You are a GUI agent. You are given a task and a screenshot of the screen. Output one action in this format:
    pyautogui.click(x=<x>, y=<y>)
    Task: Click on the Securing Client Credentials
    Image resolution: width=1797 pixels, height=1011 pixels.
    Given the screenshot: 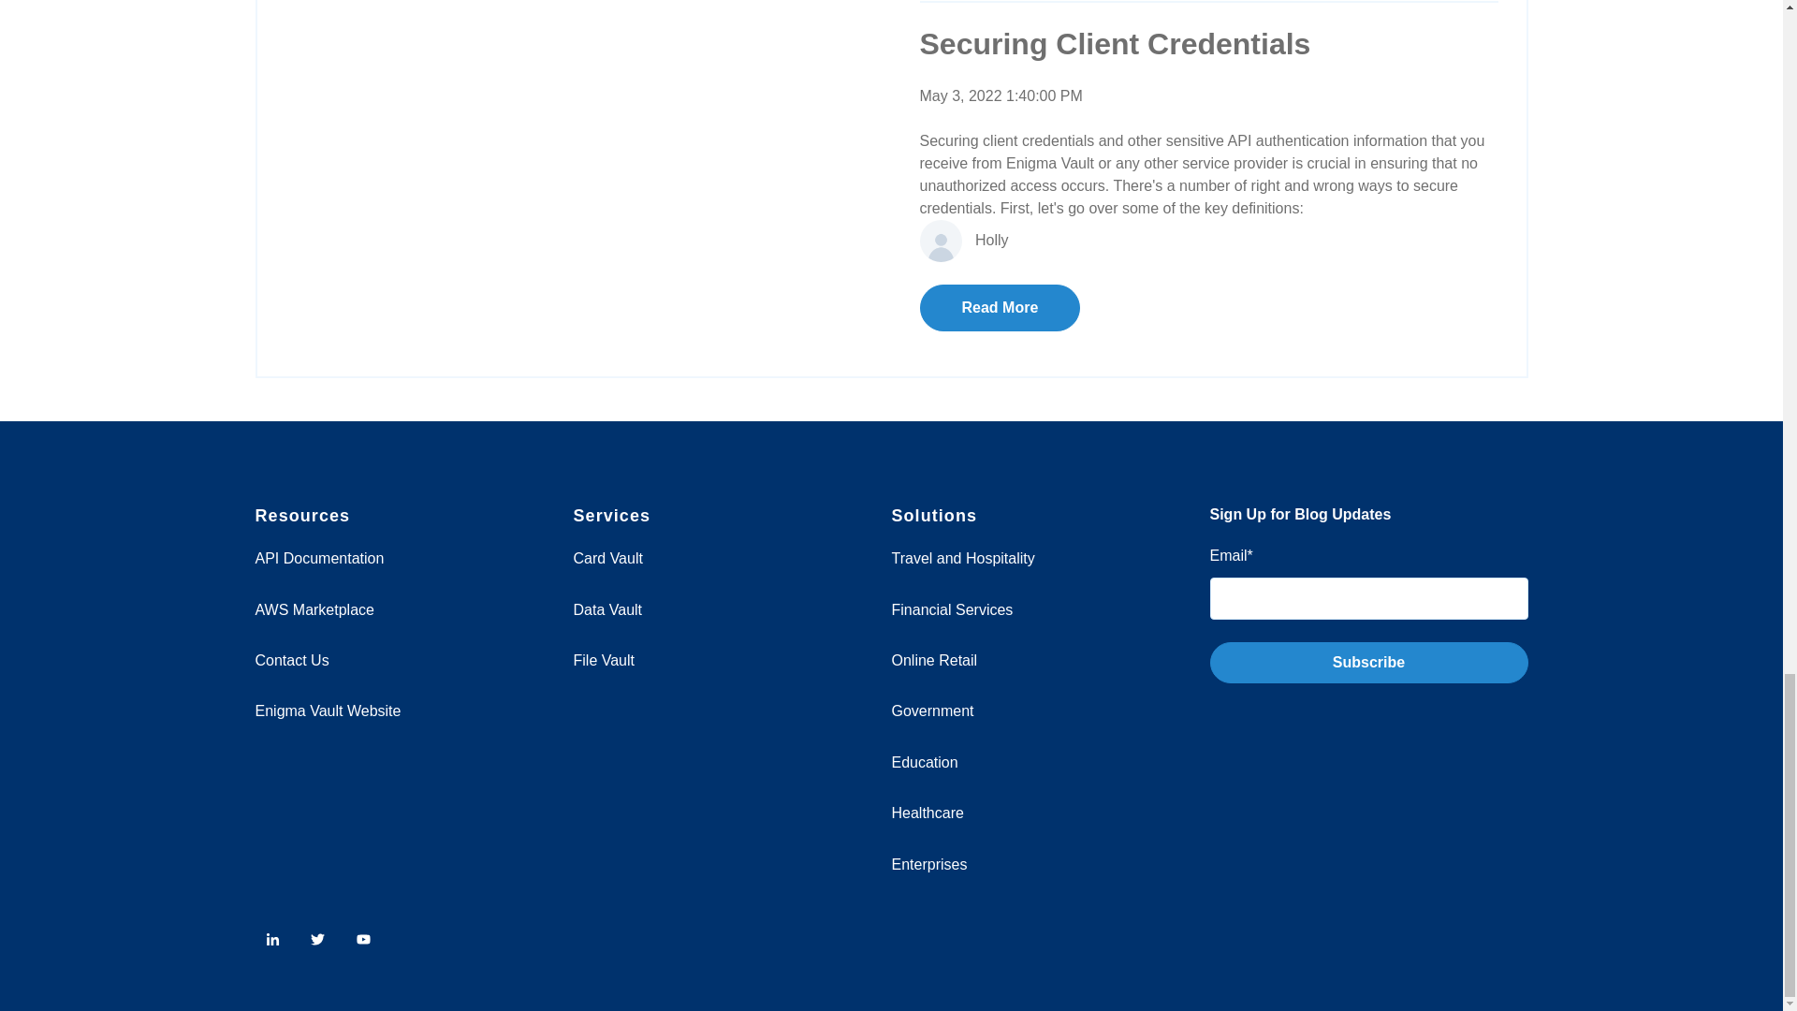 What is the action you would take?
    pyautogui.click(x=1114, y=43)
    